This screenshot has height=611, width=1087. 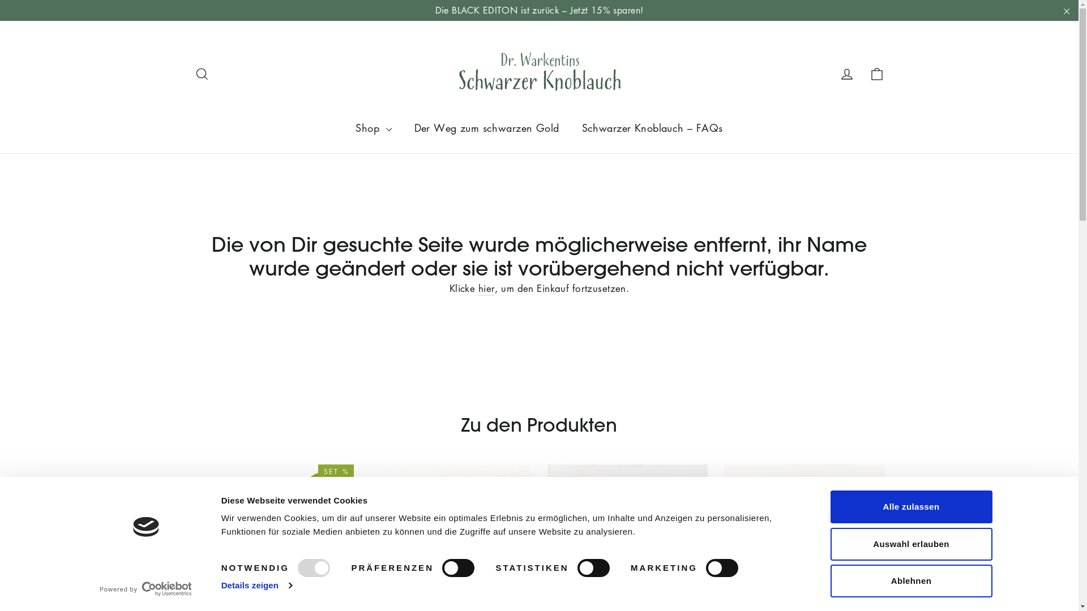 What do you see at coordinates (487, 289) in the screenshot?
I see `hier` at bounding box center [487, 289].